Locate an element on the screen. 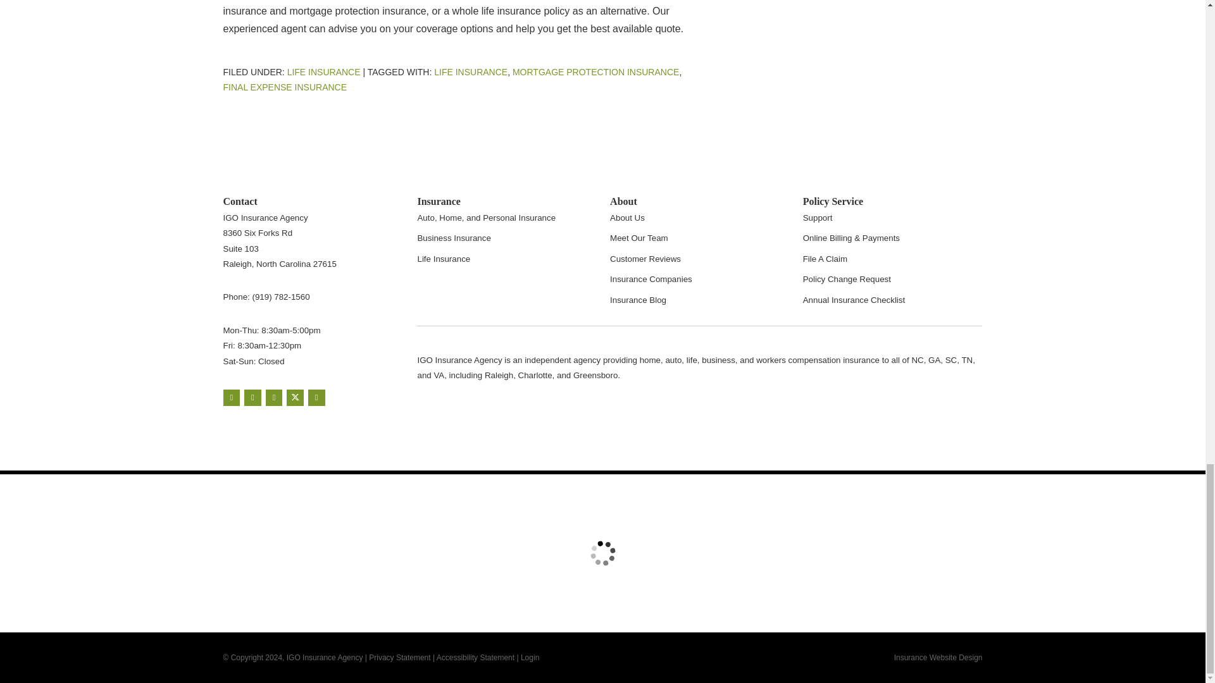 The image size is (1215, 683). Life Insurance is located at coordinates (471, 72).